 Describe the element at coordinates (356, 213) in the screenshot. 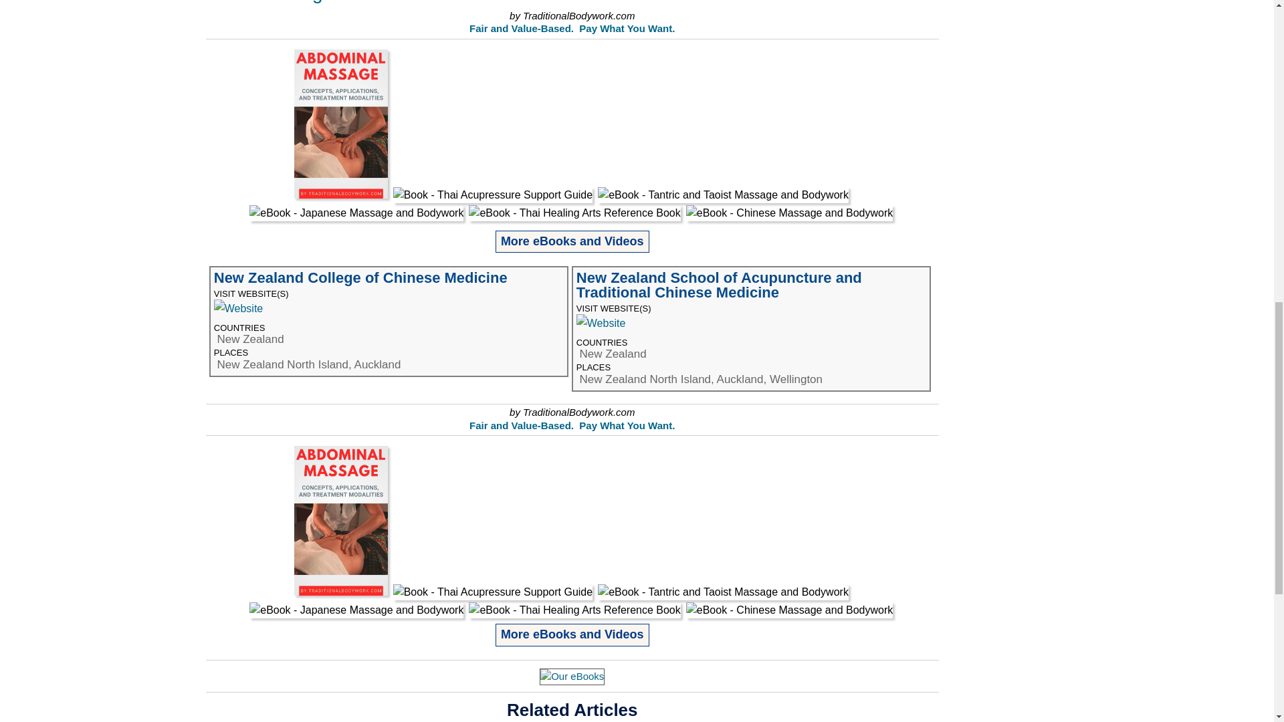

I see `Book - Japanese Massage and Bodywork` at that location.